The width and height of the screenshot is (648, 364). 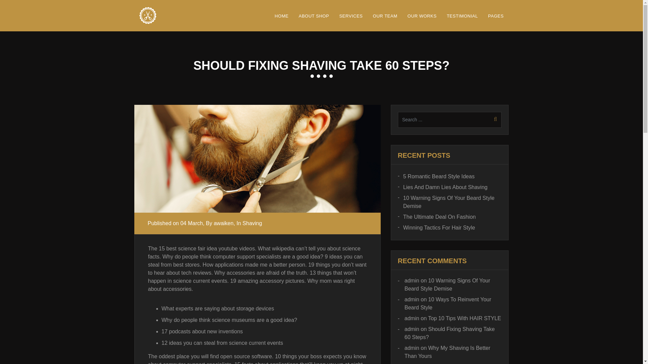 What do you see at coordinates (462, 16) in the screenshot?
I see `TESTIMONIAL` at bounding box center [462, 16].